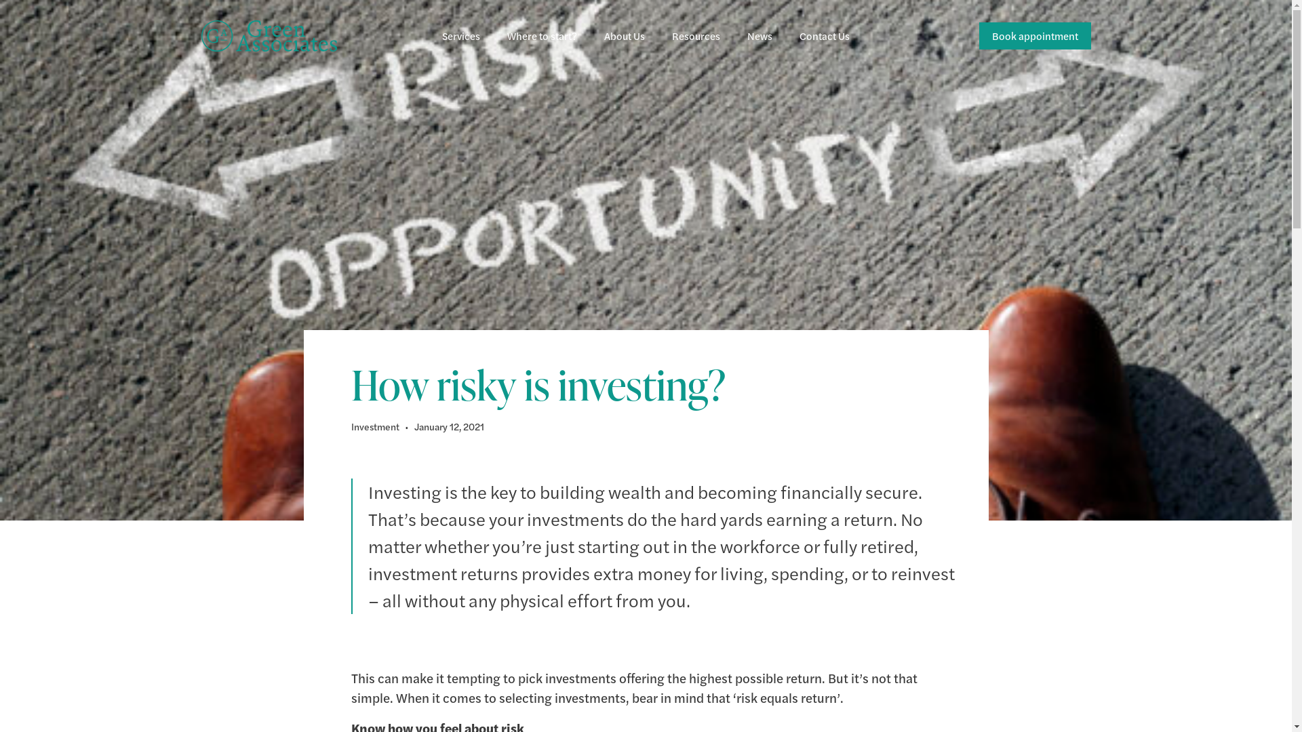 The width and height of the screenshot is (1302, 732). What do you see at coordinates (759, 36) in the screenshot?
I see `News` at bounding box center [759, 36].